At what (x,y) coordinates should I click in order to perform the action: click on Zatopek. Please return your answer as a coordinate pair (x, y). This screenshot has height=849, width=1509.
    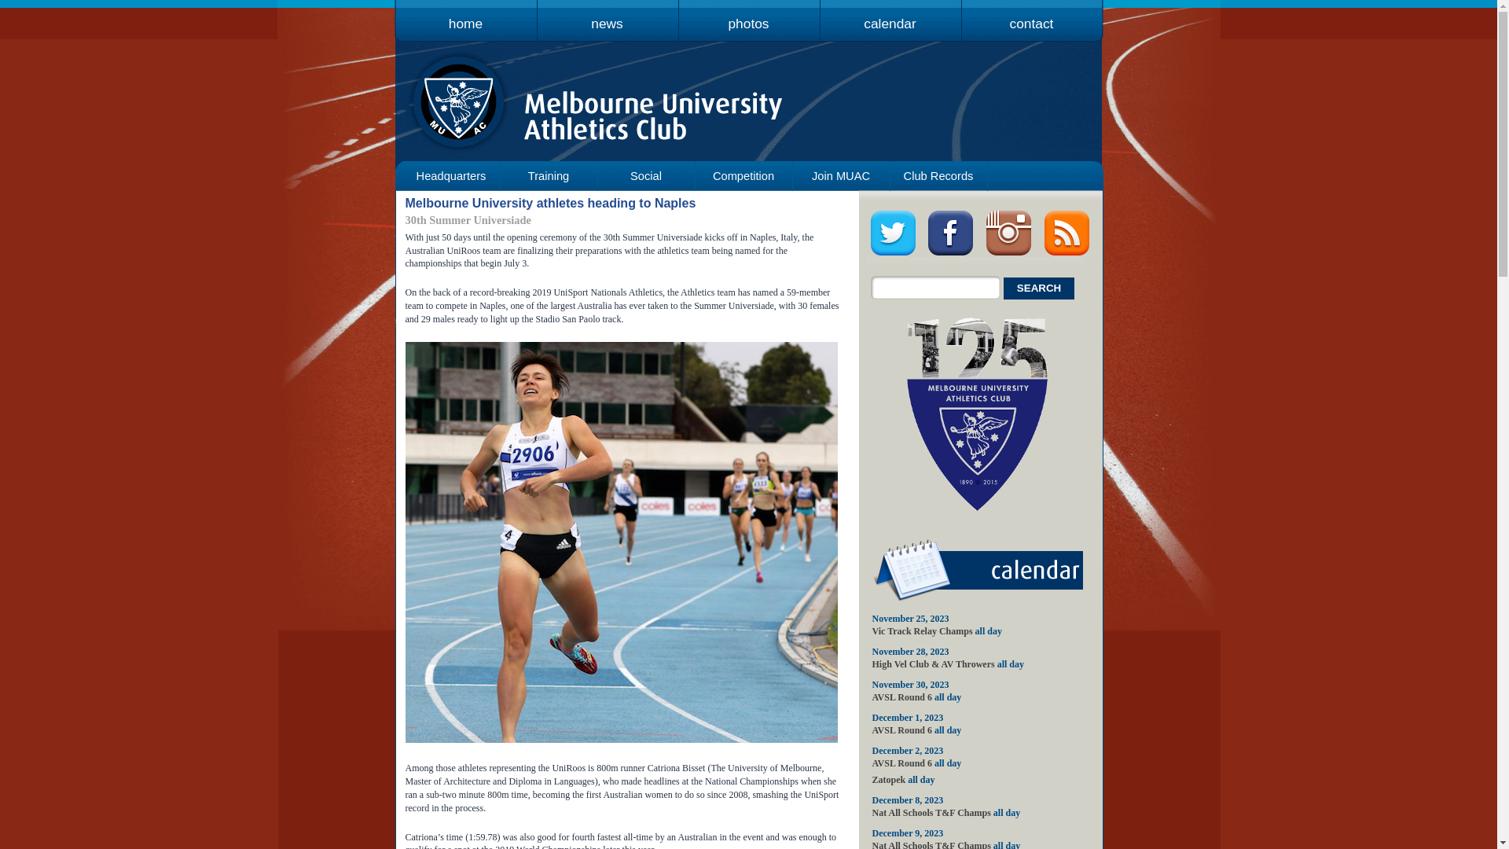
    Looking at the image, I should click on (890, 780).